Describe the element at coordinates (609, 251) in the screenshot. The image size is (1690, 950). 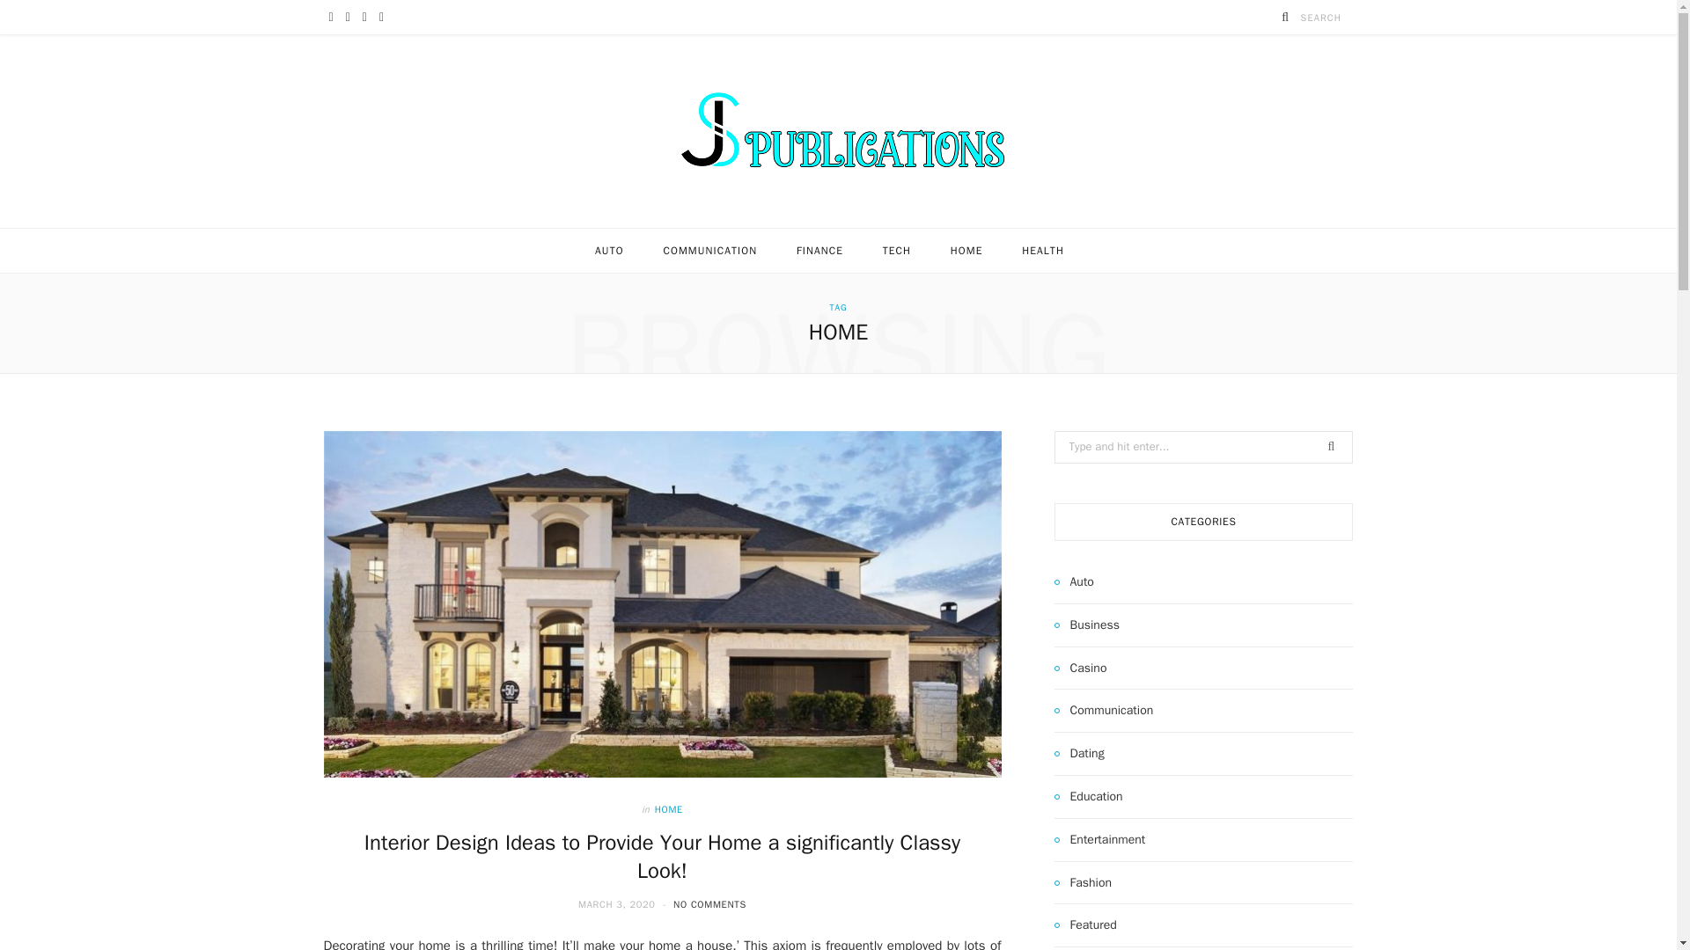
I see `AUTO` at that location.